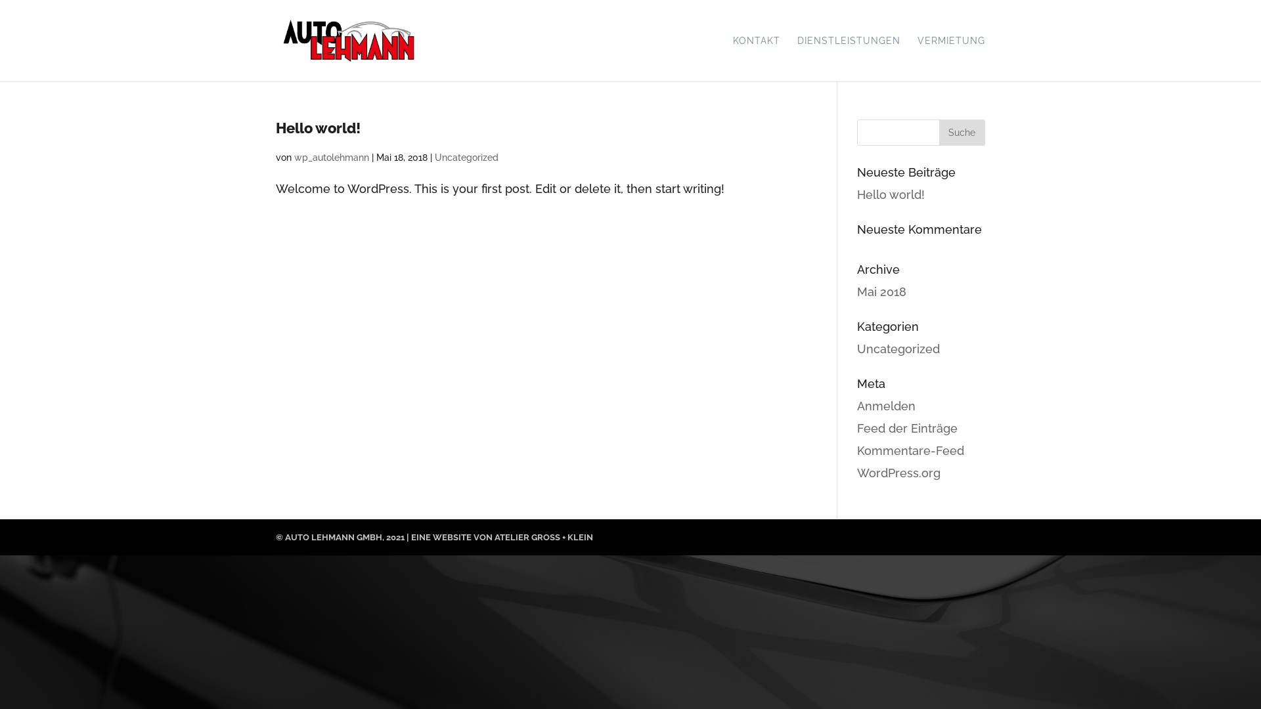  Describe the element at coordinates (951, 59) in the screenshot. I see `VERMIETUNG` at that location.